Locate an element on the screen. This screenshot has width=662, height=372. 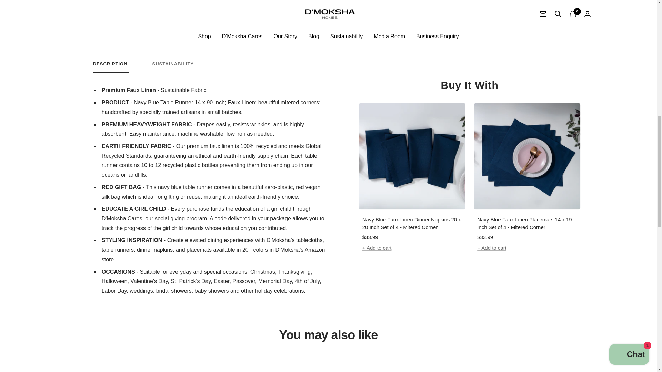
Natural is located at coordinates (211, 67).